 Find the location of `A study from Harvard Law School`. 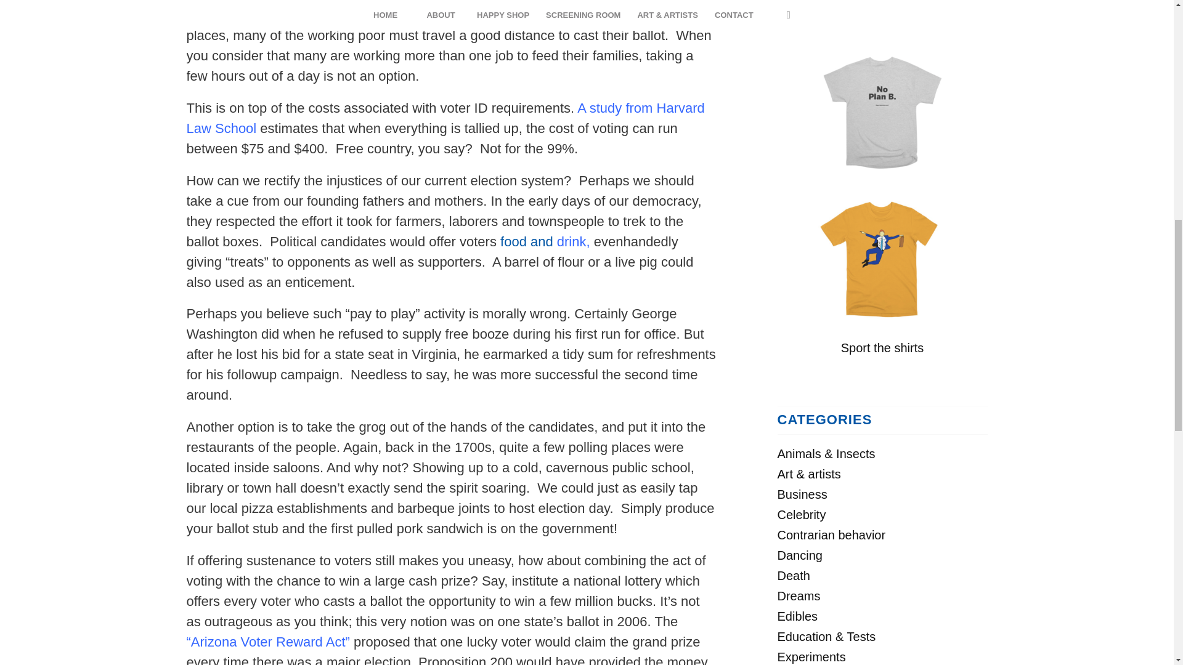

A study from Harvard Law School is located at coordinates (445, 118).